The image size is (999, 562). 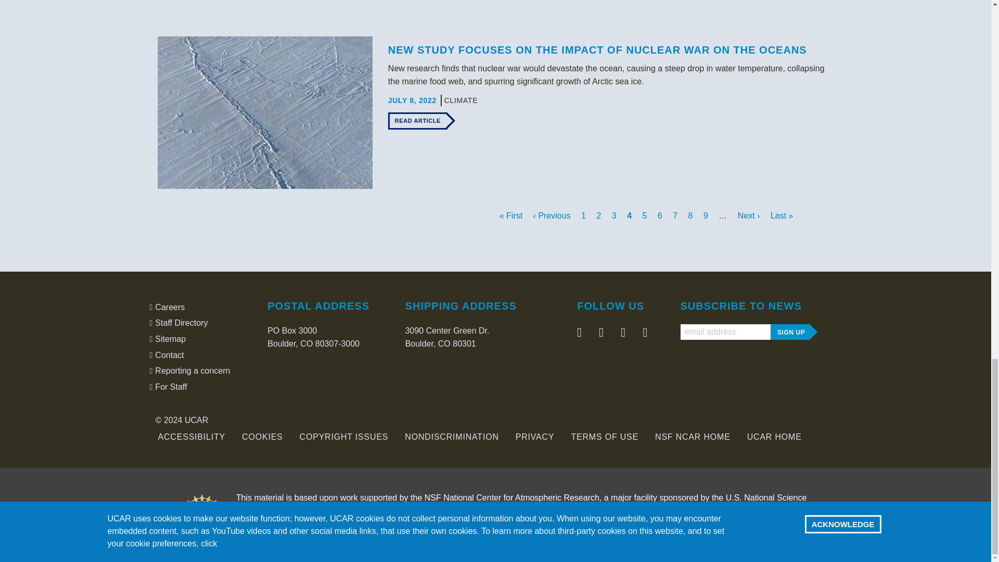 What do you see at coordinates (750, 215) in the screenshot?
I see `Go to next page` at bounding box center [750, 215].